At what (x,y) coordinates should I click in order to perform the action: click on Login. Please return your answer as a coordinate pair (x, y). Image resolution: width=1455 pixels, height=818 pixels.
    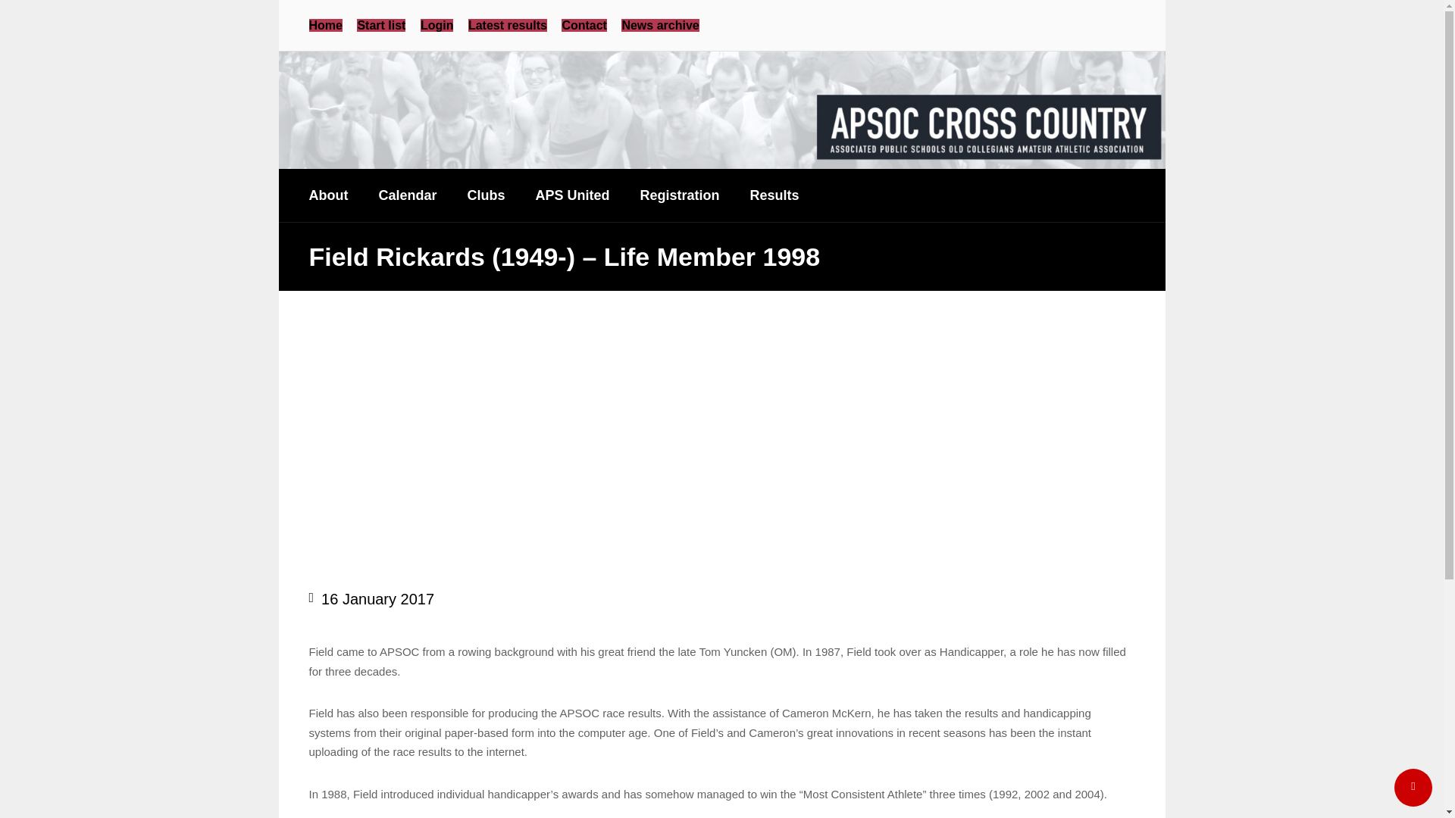
    Looking at the image, I should click on (436, 25).